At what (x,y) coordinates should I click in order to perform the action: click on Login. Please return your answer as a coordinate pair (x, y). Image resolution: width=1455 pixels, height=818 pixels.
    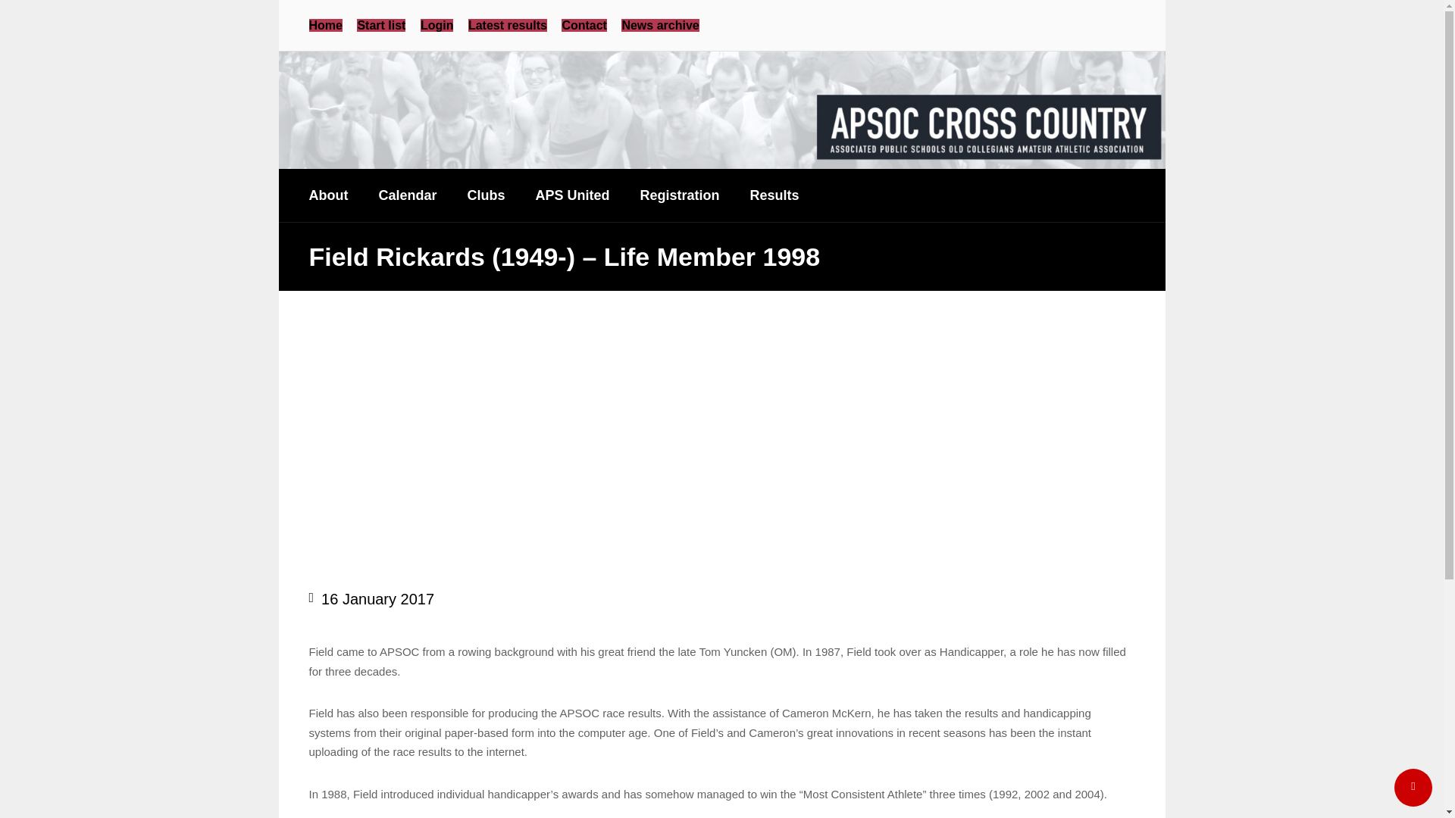
    Looking at the image, I should click on (436, 25).